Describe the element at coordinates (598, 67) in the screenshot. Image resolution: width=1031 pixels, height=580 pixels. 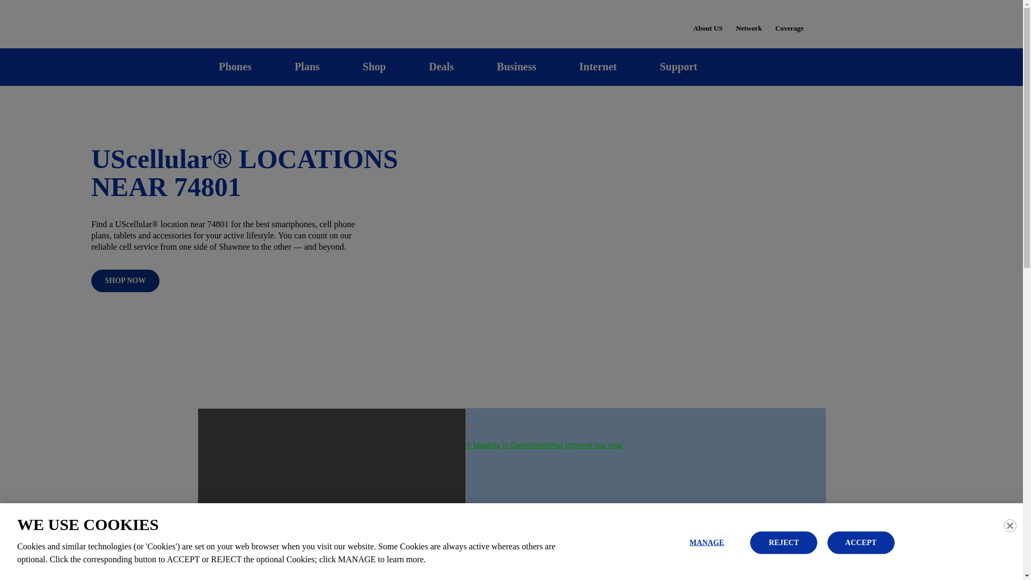
I see `Internet` at that location.